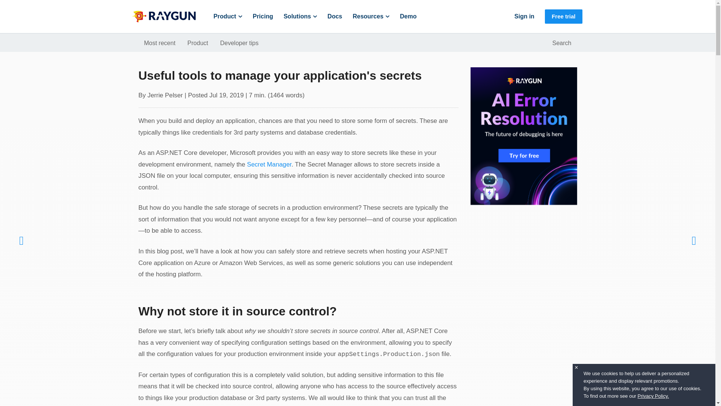 The image size is (721, 406). I want to click on Sign in, so click(524, 16).